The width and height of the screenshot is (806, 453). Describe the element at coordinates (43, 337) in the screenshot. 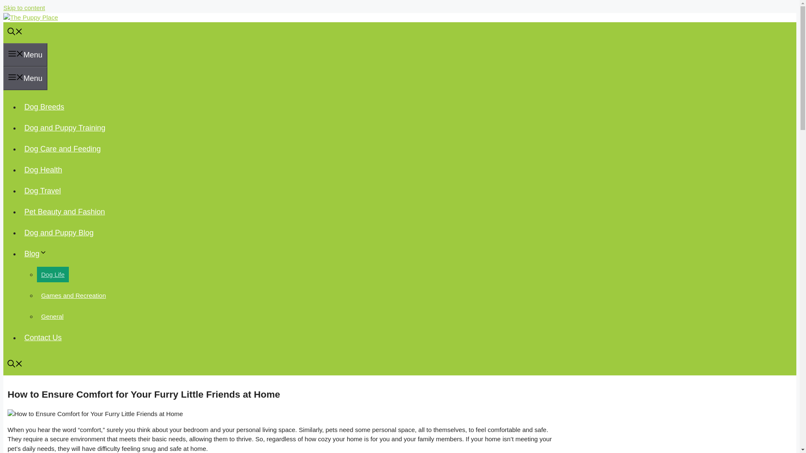

I see `Contact Us` at that location.